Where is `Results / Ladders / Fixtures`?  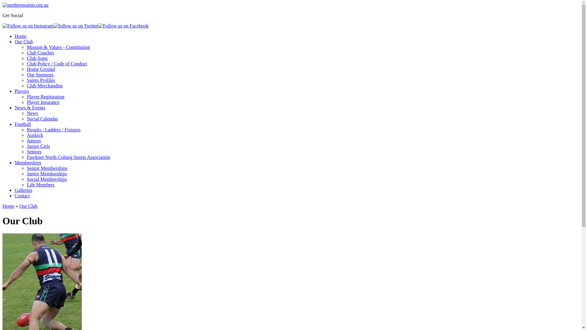 Results / Ladders / Fixtures is located at coordinates (54, 130).